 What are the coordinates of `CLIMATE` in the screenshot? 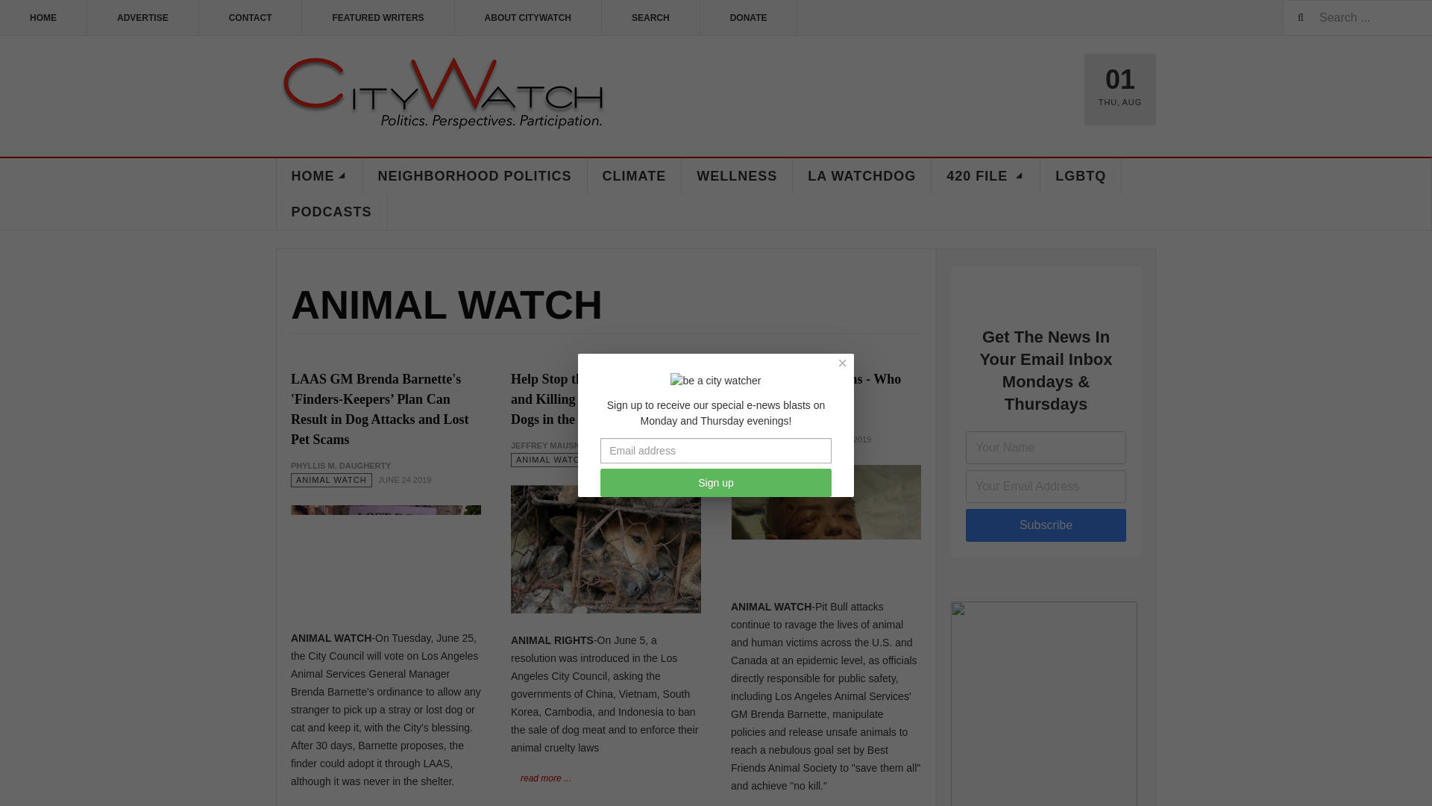 It's located at (635, 176).